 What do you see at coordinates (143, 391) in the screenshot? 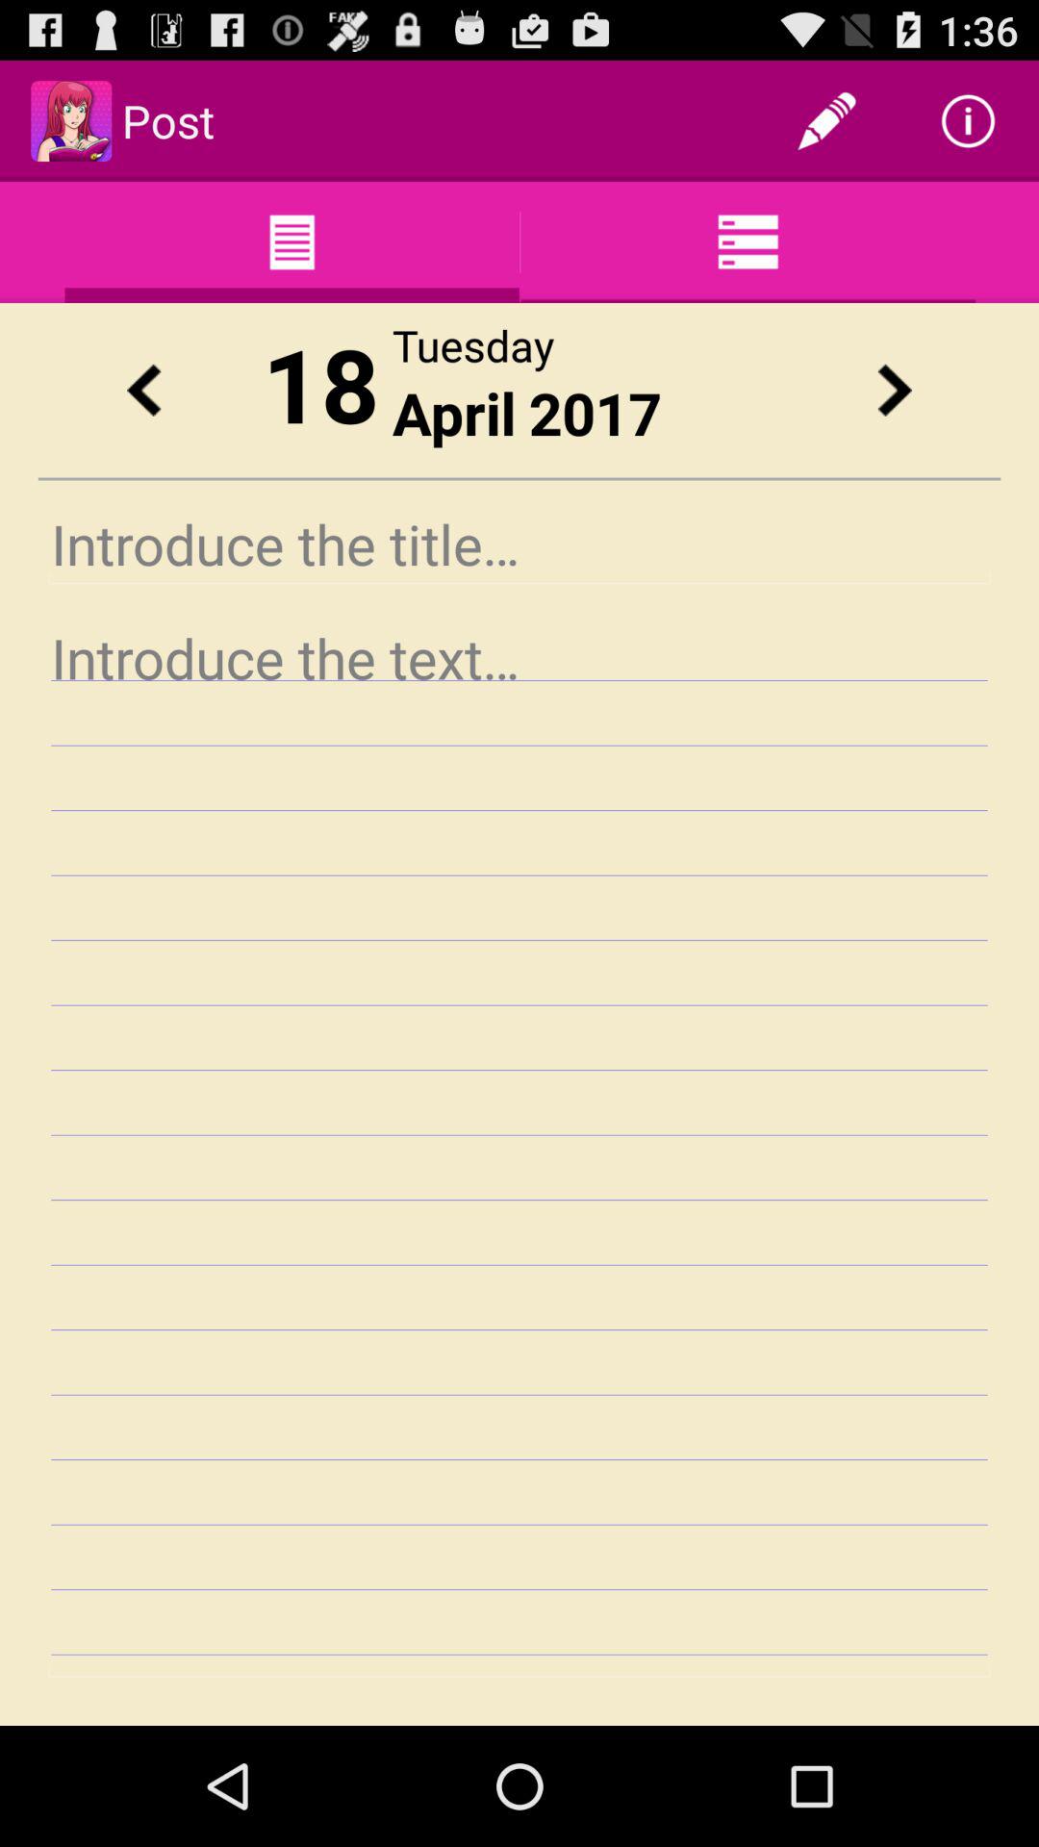
I see `go back` at bounding box center [143, 391].